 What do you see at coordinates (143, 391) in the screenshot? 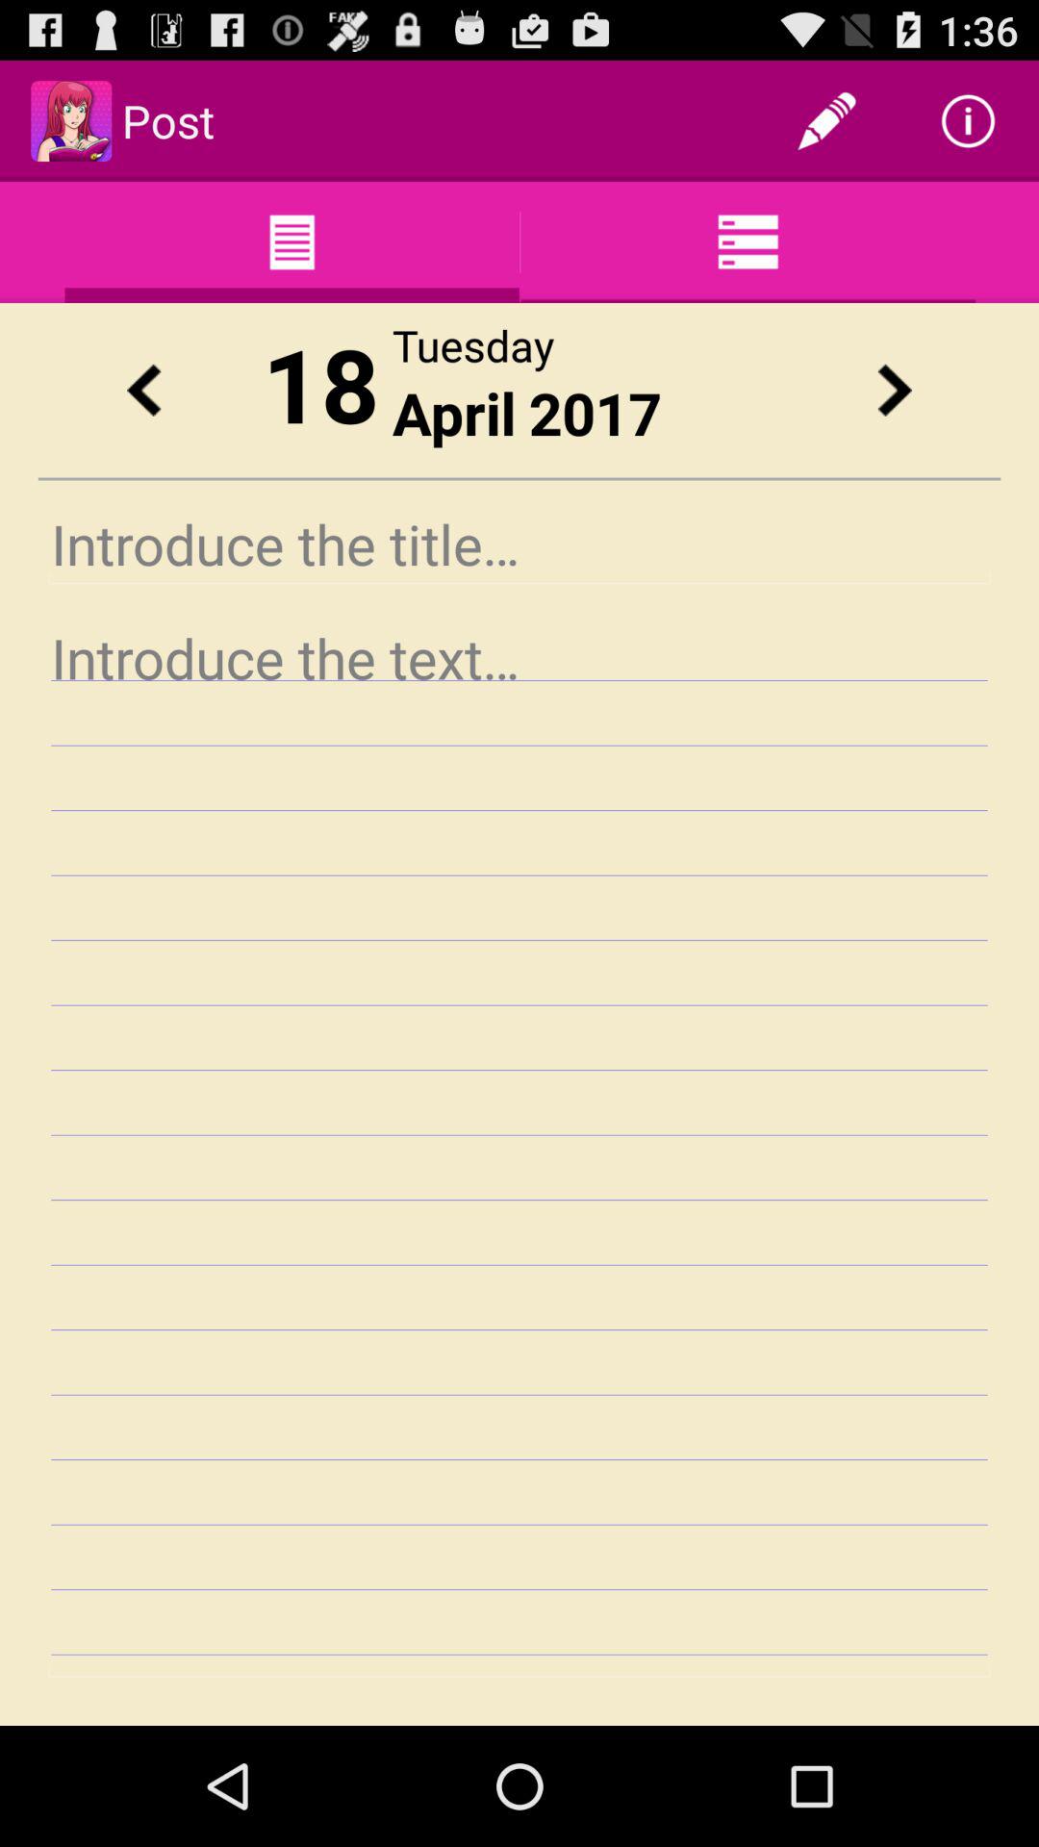
I see `go back` at bounding box center [143, 391].